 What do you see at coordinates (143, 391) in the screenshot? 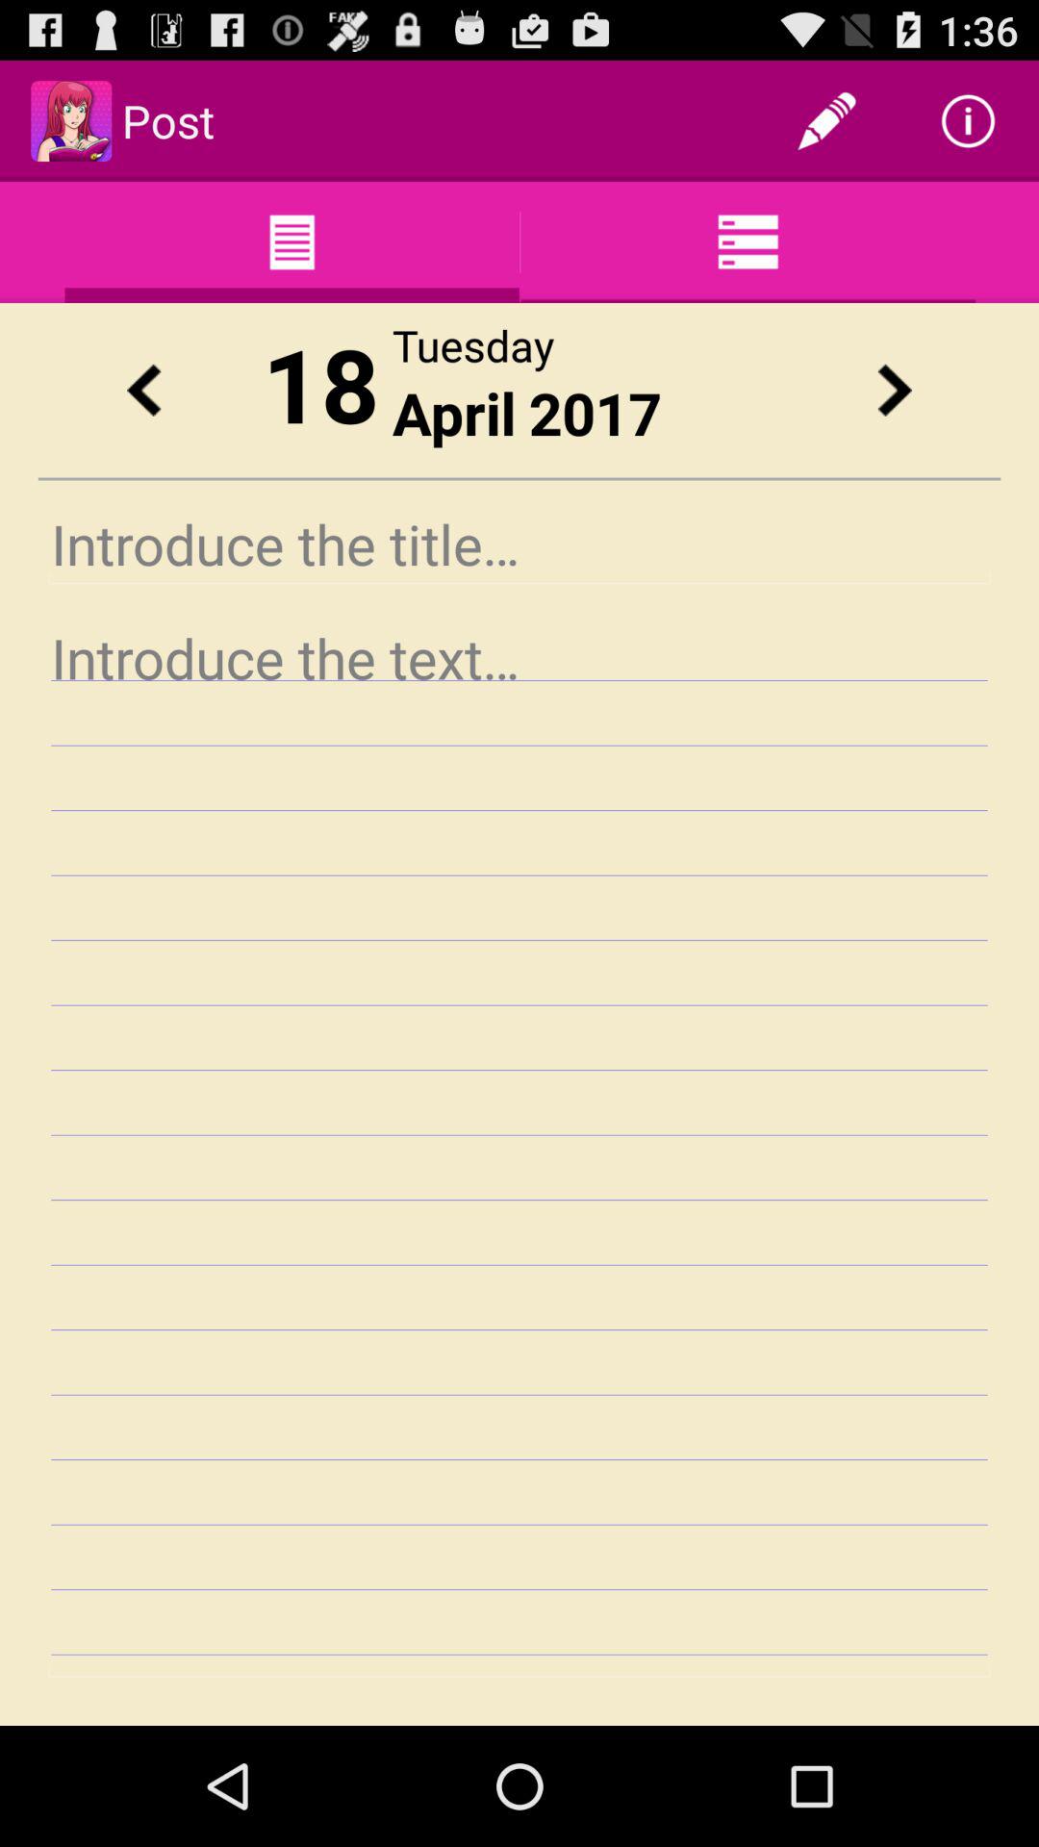
I see `go back` at bounding box center [143, 391].